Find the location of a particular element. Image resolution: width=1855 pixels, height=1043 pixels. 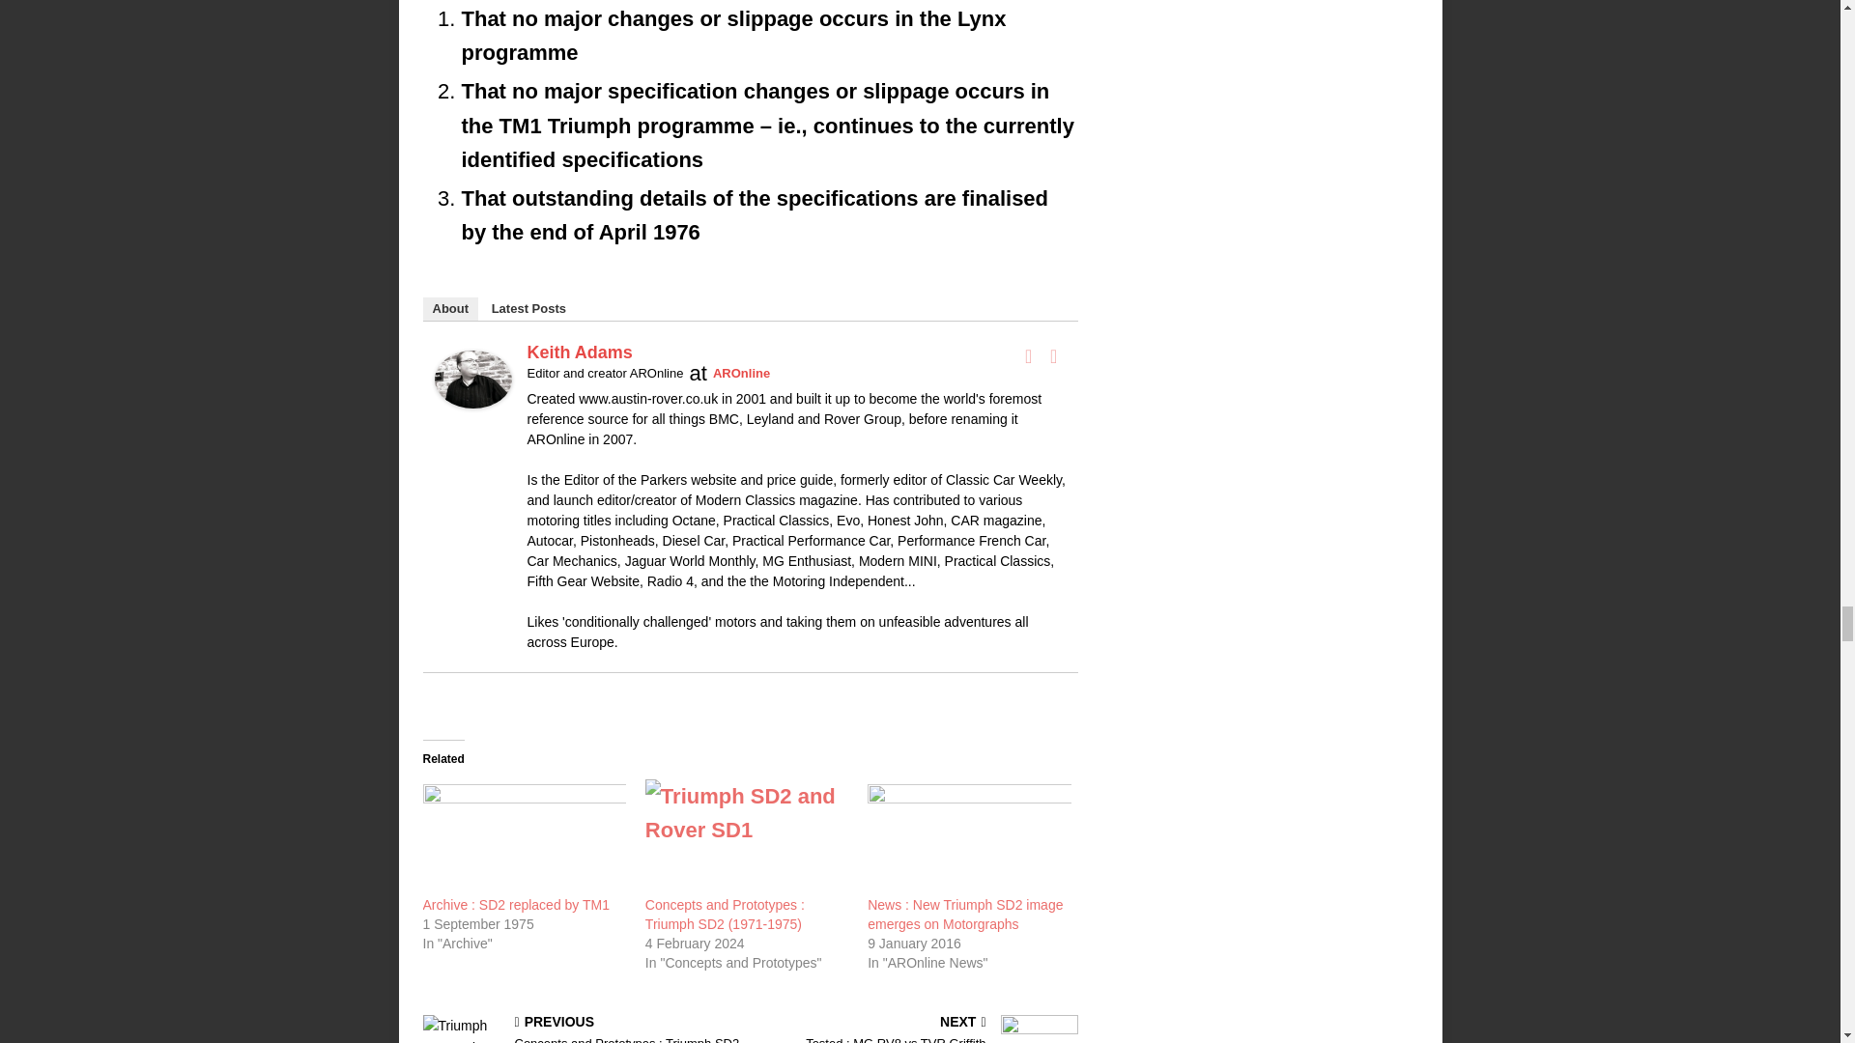

News : New Triumph SD2 image emerges on Motorgraphs is located at coordinates (968, 836).